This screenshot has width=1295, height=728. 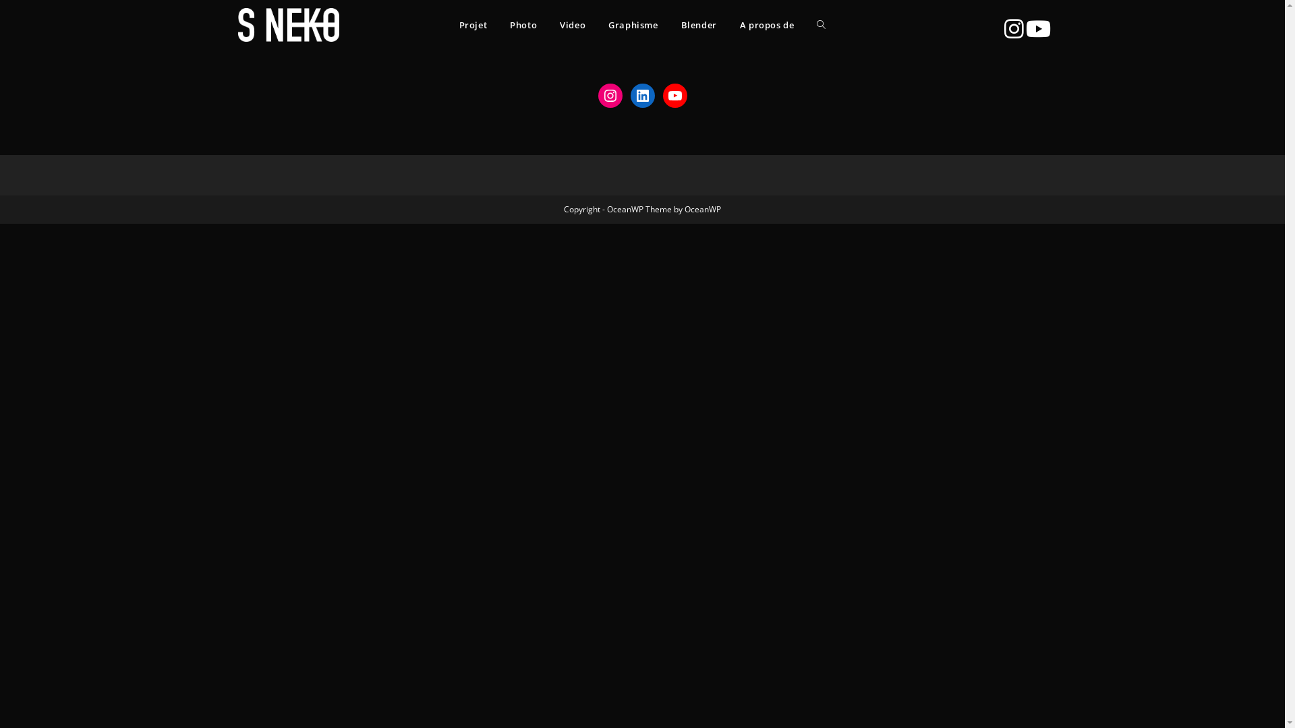 What do you see at coordinates (674, 96) in the screenshot?
I see `YouTube` at bounding box center [674, 96].